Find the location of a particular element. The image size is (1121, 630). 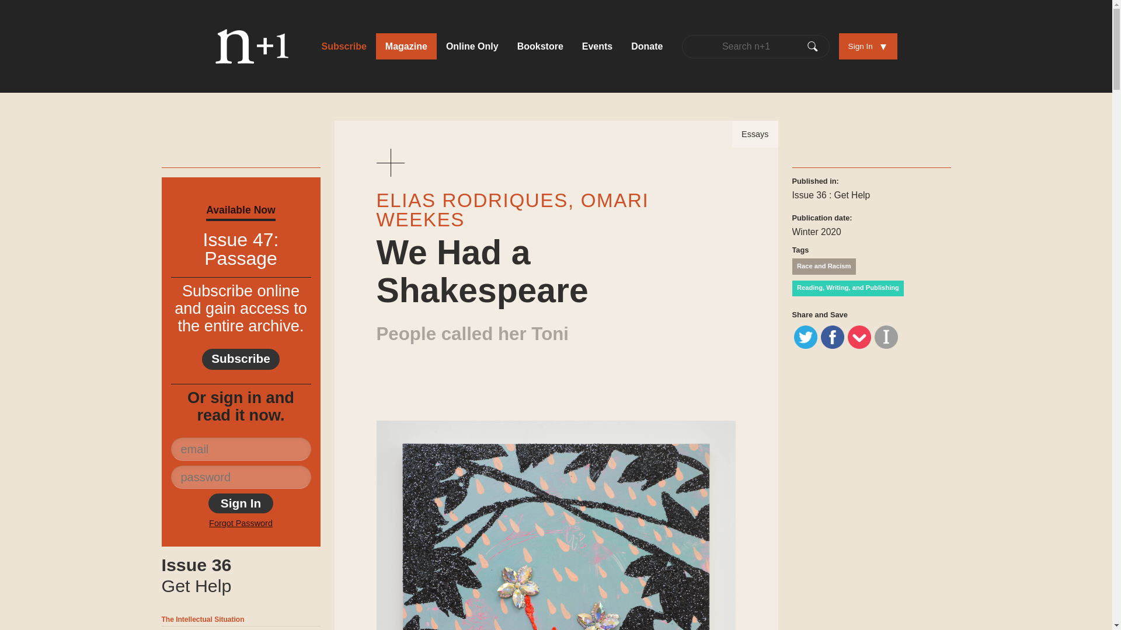

Events is located at coordinates (472, 46).